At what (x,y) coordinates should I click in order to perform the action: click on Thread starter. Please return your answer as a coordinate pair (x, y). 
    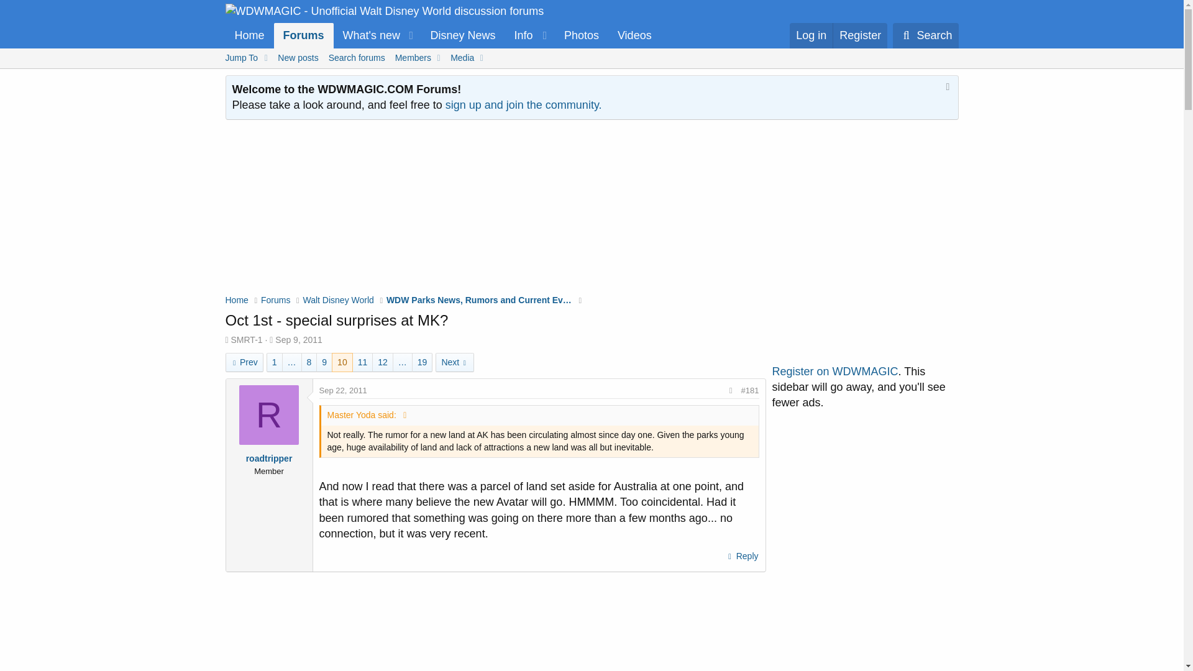
    Looking at the image, I should click on (442, 35).